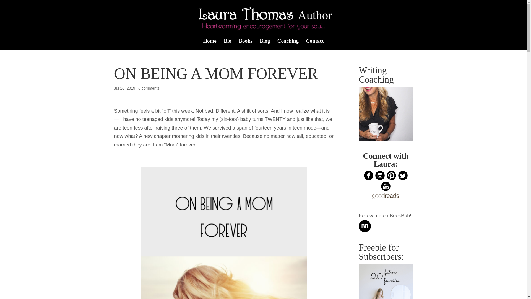 The width and height of the screenshot is (531, 299). I want to click on Home, so click(210, 44).